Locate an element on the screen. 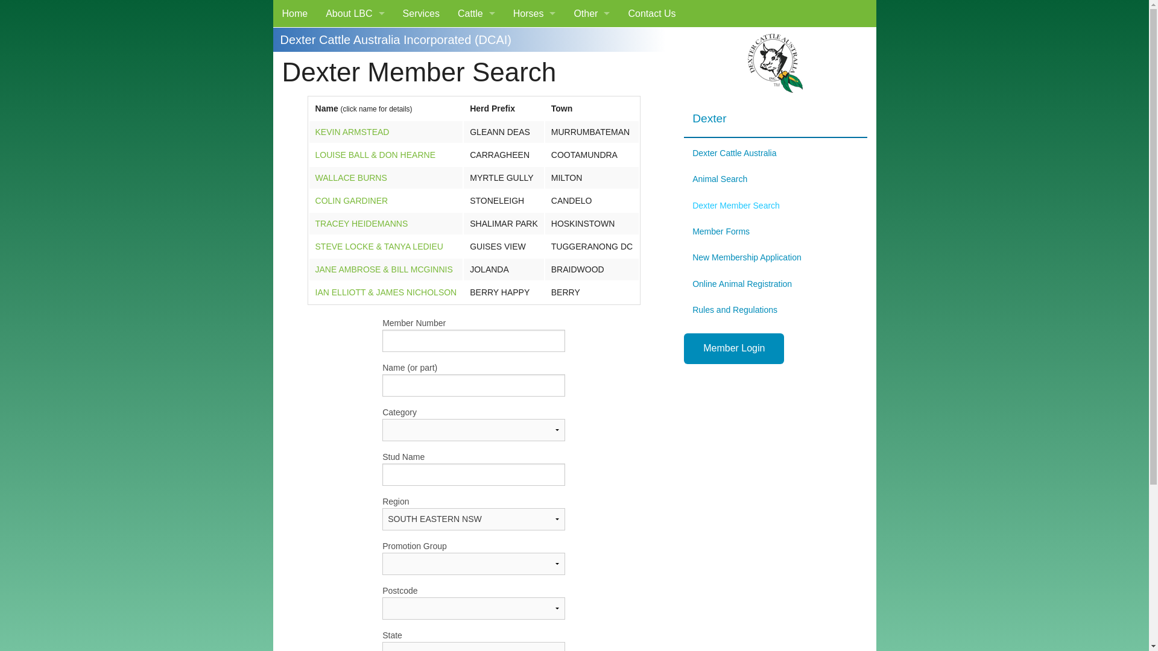 The width and height of the screenshot is (1158, 651). Square Meaters is located at coordinates (476, 393).